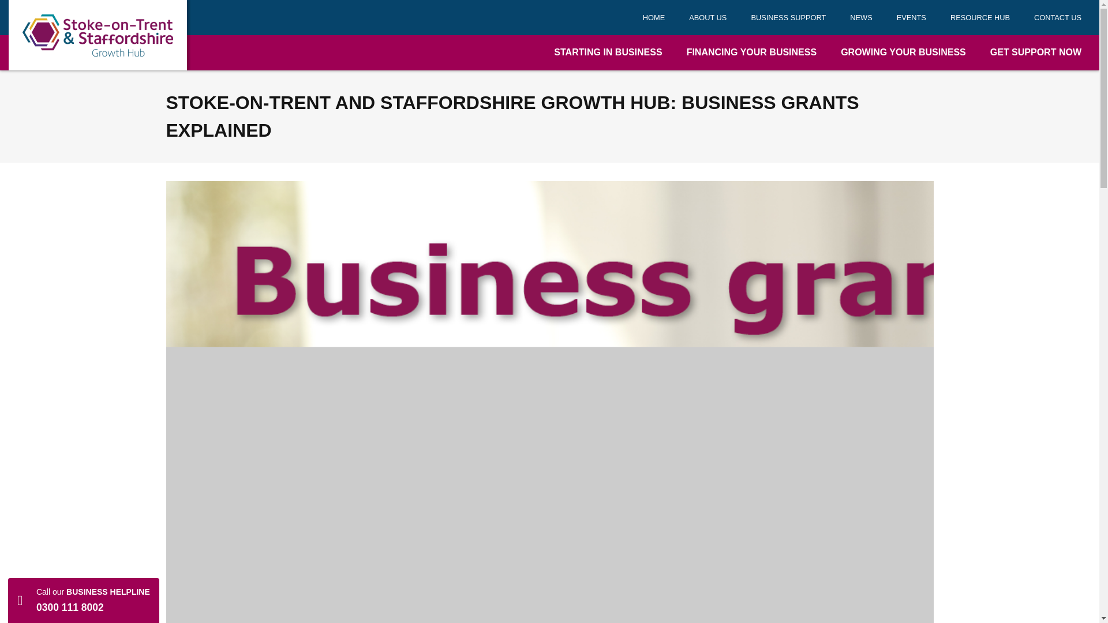 The height and width of the screenshot is (623, 1108). Describe the element at coordinates (608, 52) in the screenshot. I see `STARTING IN BUSINESS` at that location.